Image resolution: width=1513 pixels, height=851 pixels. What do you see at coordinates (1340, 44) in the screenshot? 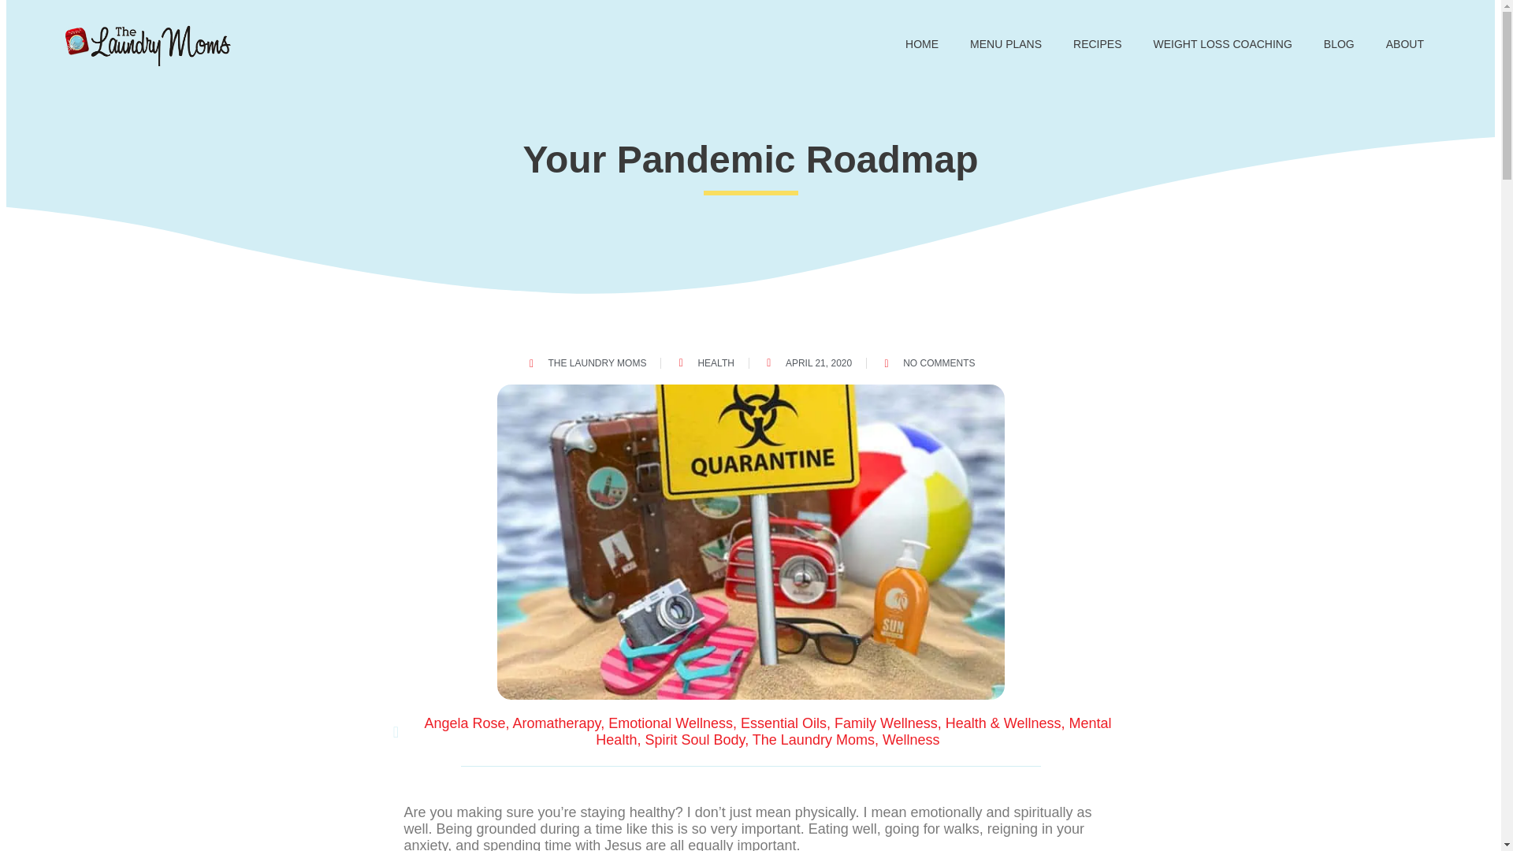
I see `BLOG` at bounding box center [1340, 44].